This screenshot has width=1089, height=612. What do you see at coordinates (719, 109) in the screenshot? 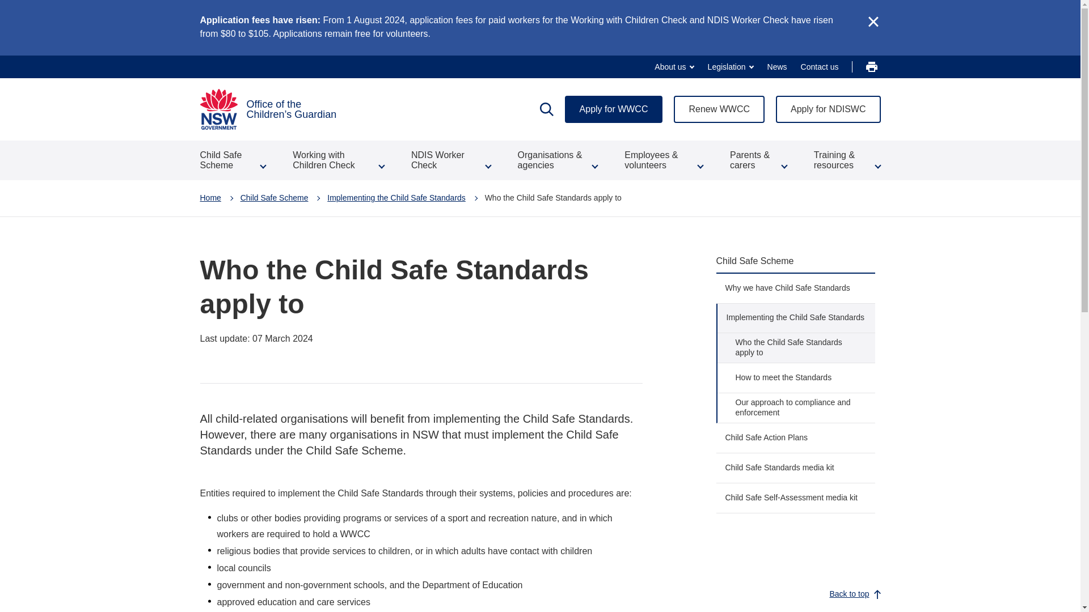
I see `Renew WWCC` at bounding box center [719, 109].